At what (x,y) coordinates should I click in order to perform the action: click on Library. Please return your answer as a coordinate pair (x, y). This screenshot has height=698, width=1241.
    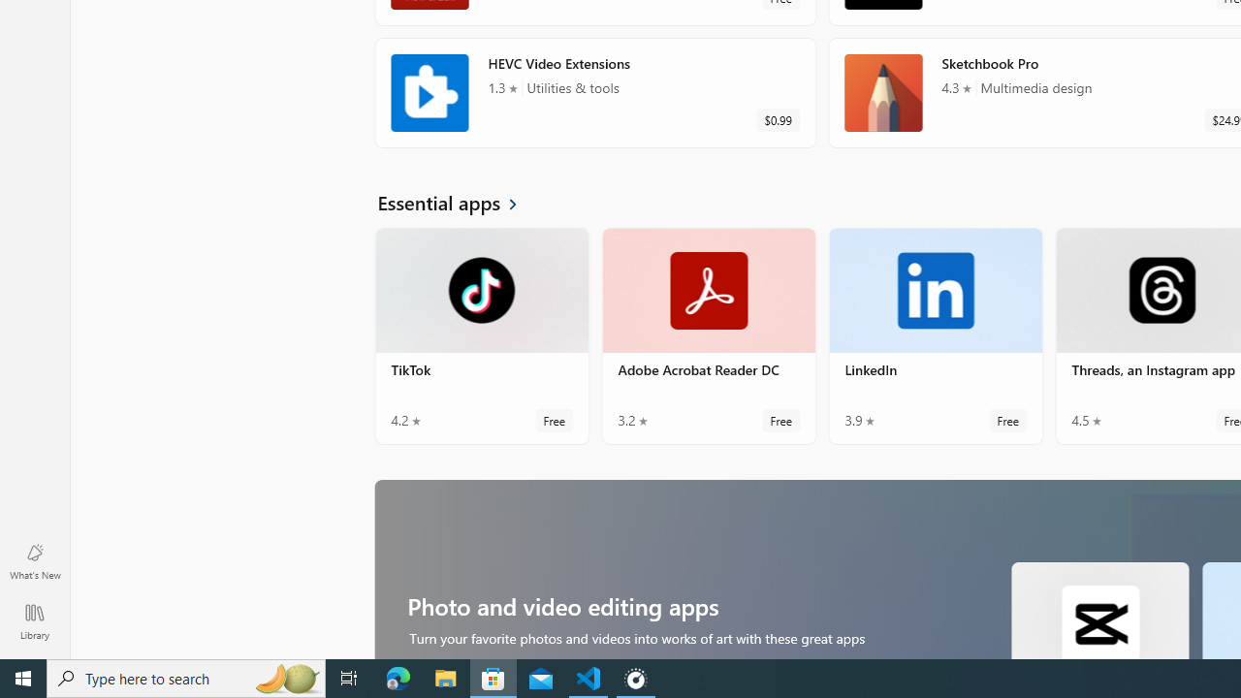
    Looking at the image, I should click on (35, 620).